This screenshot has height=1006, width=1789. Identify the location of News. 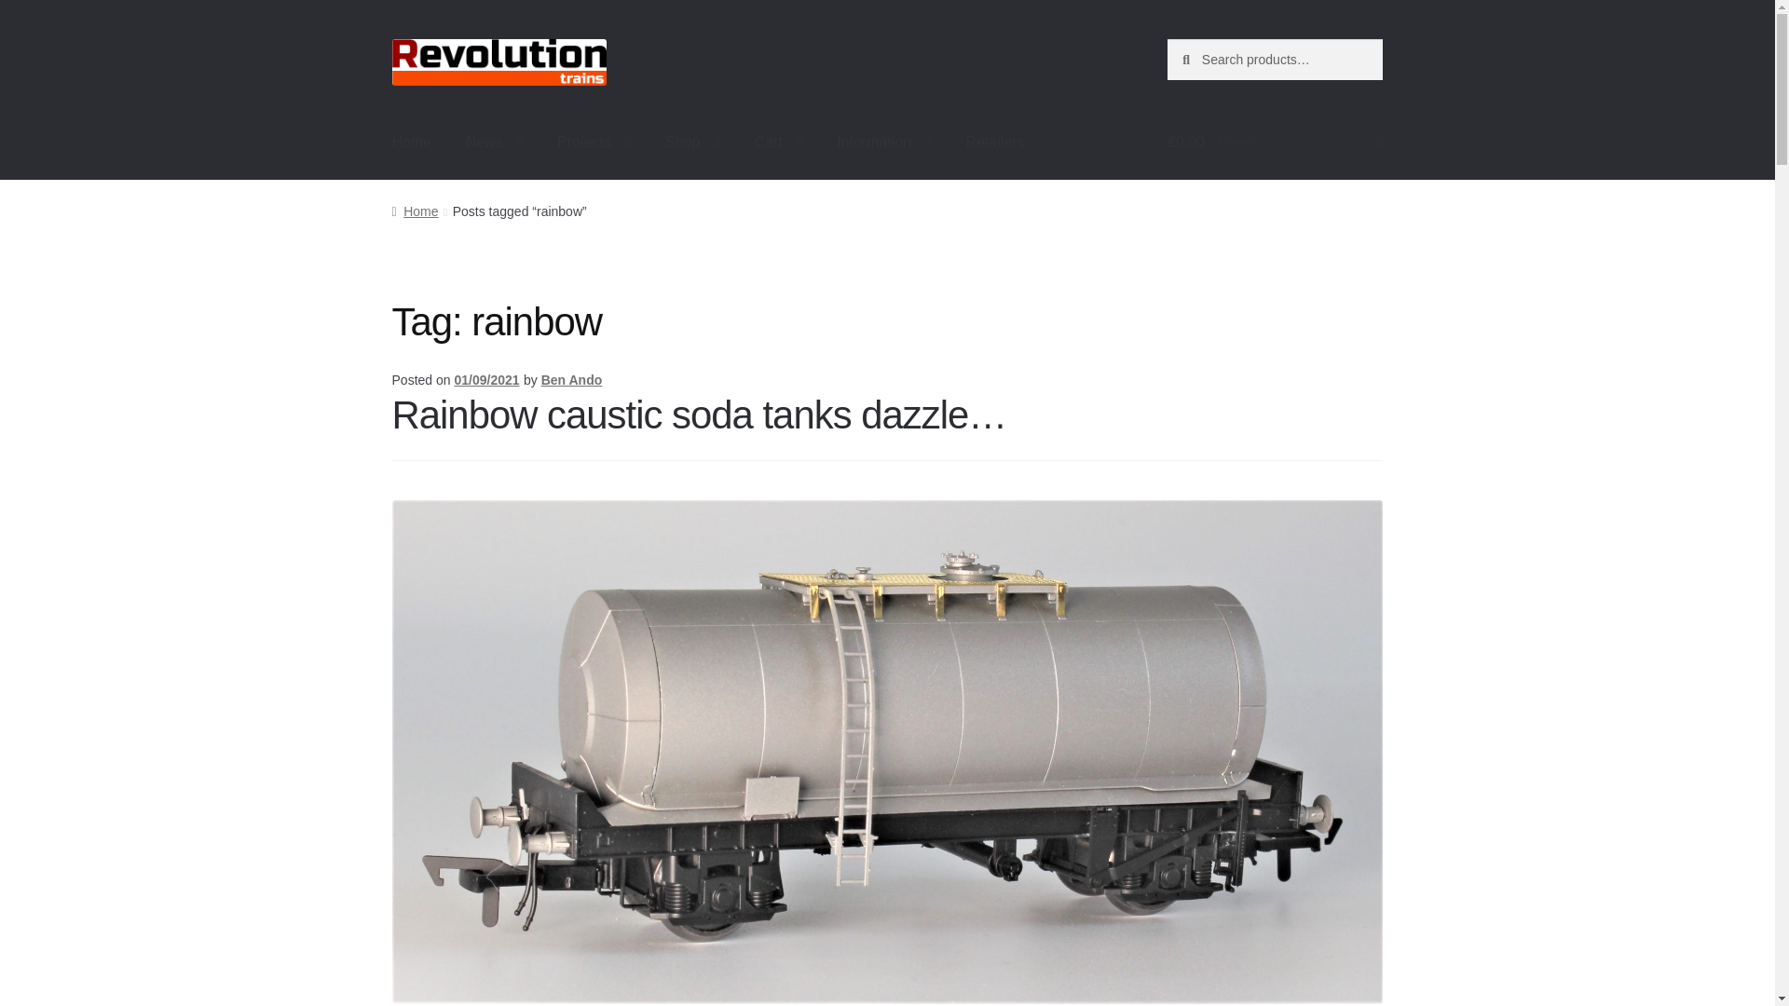
(494, 143).